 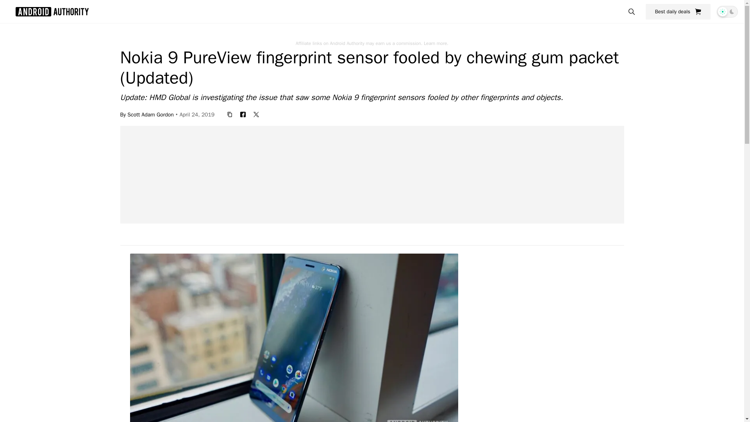 What do you see at coordinates (436, 43) in the screenshot?
I see `Learn more.` at bounding box center [436, 43].